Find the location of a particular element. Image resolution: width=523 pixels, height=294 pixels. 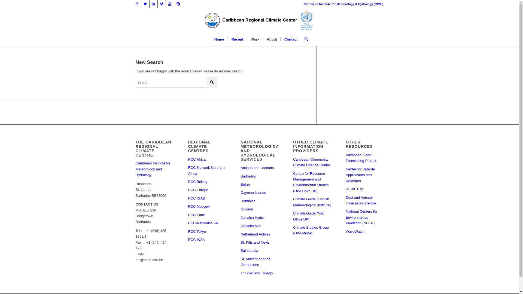

About is located at coordinates (272, 39).